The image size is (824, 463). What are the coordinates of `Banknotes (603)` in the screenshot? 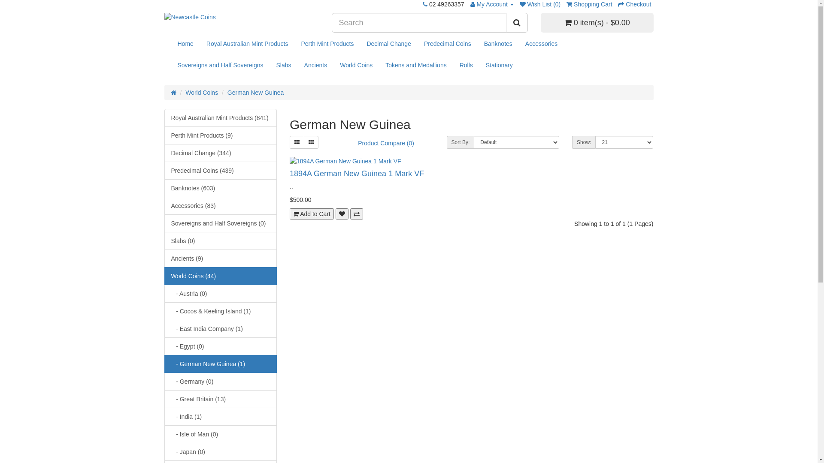 It's located at (221, 188).